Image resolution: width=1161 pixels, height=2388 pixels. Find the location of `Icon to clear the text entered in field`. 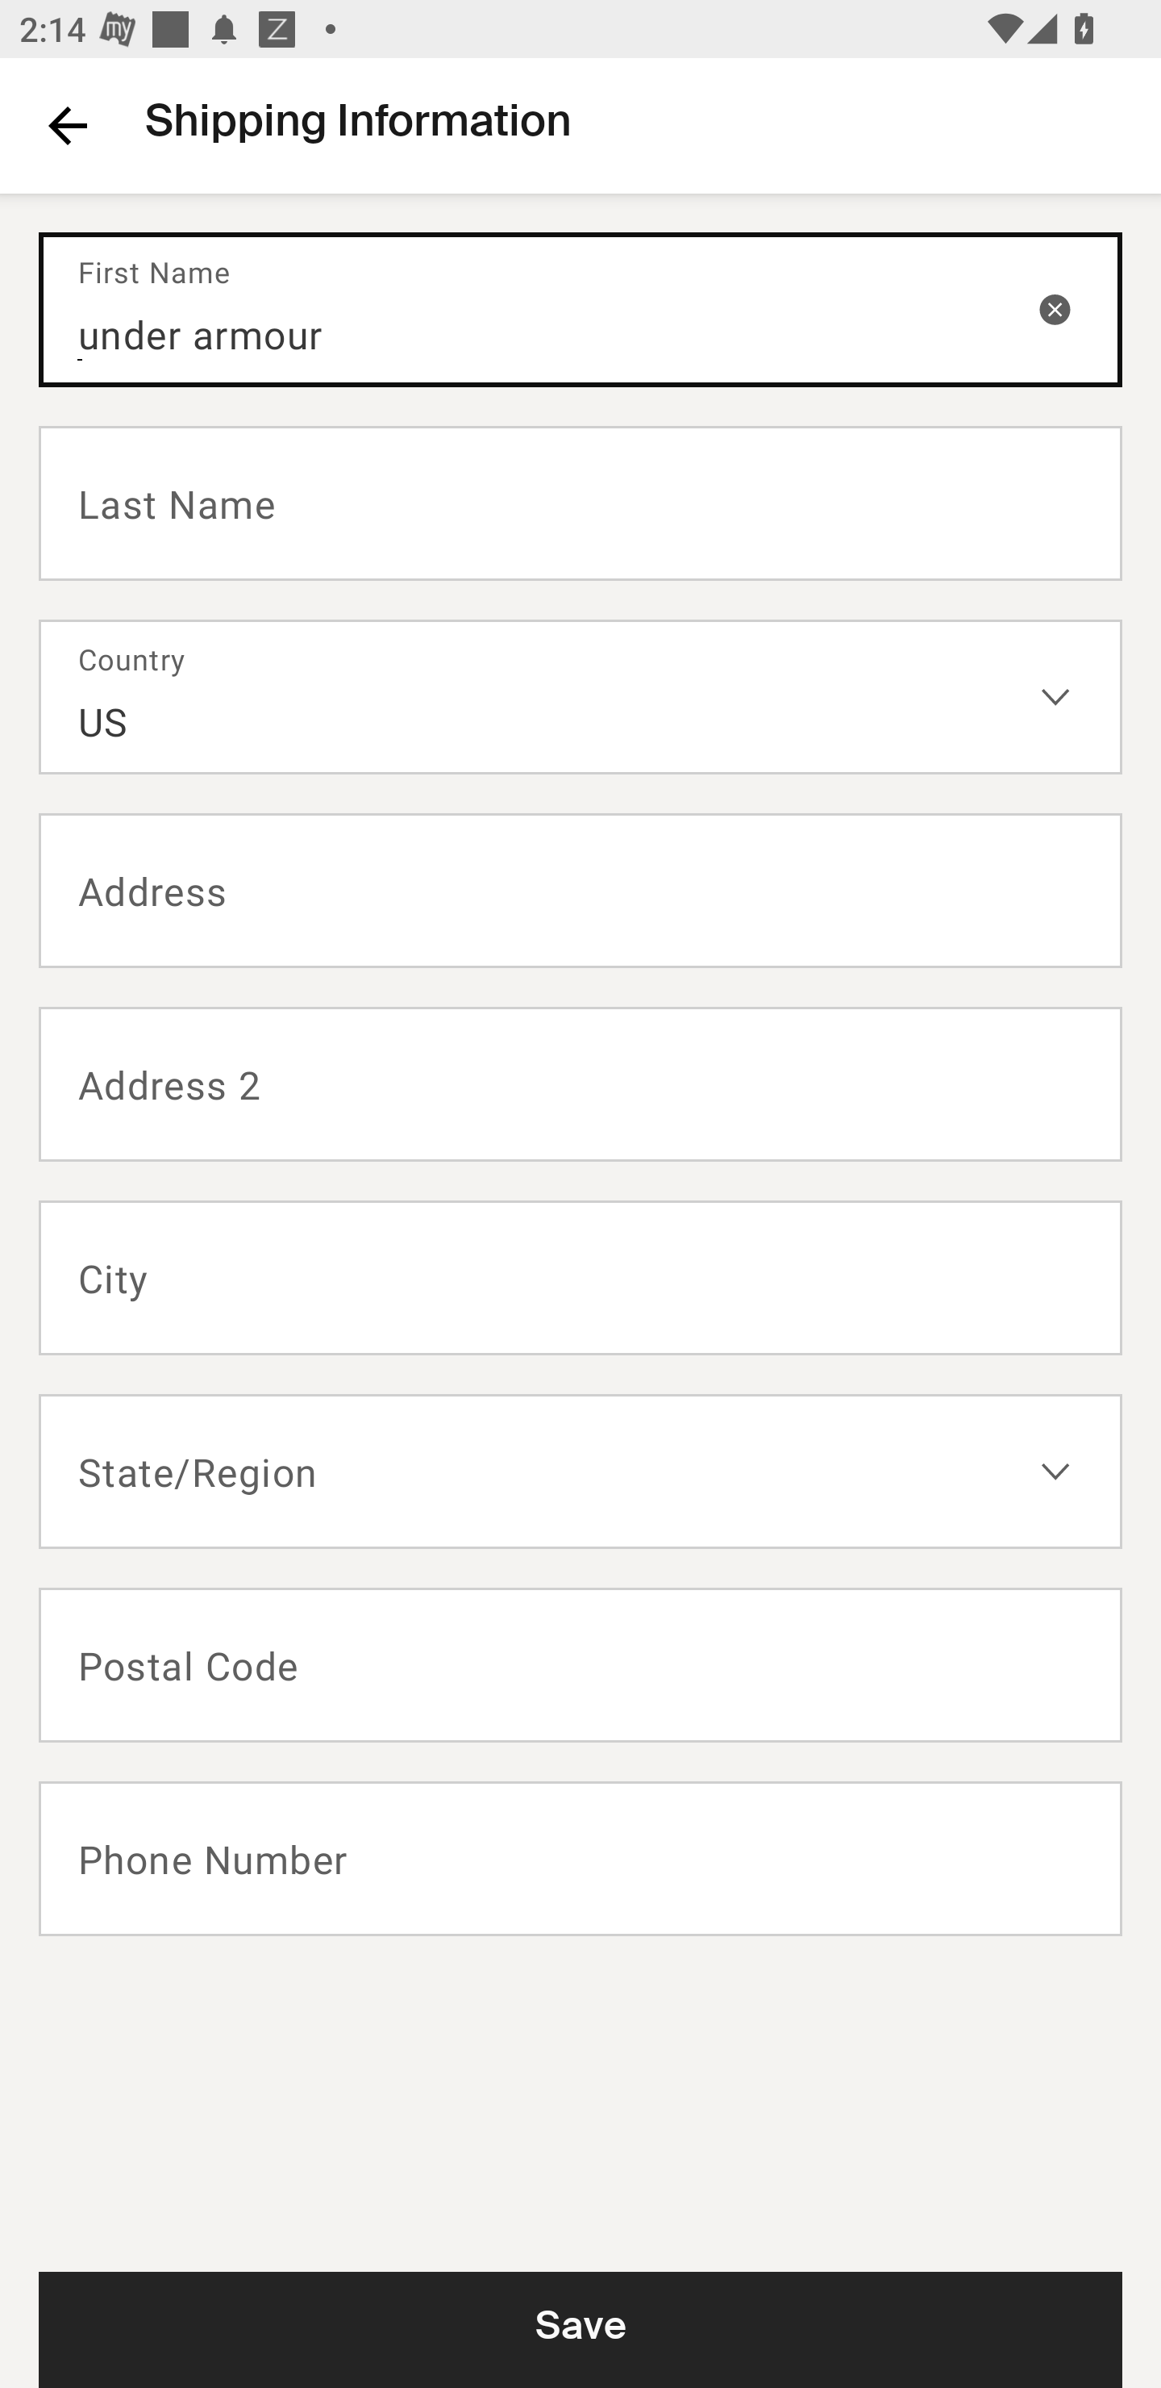

Icon to clear the text entered in field is located at coordinates (1055, 308).